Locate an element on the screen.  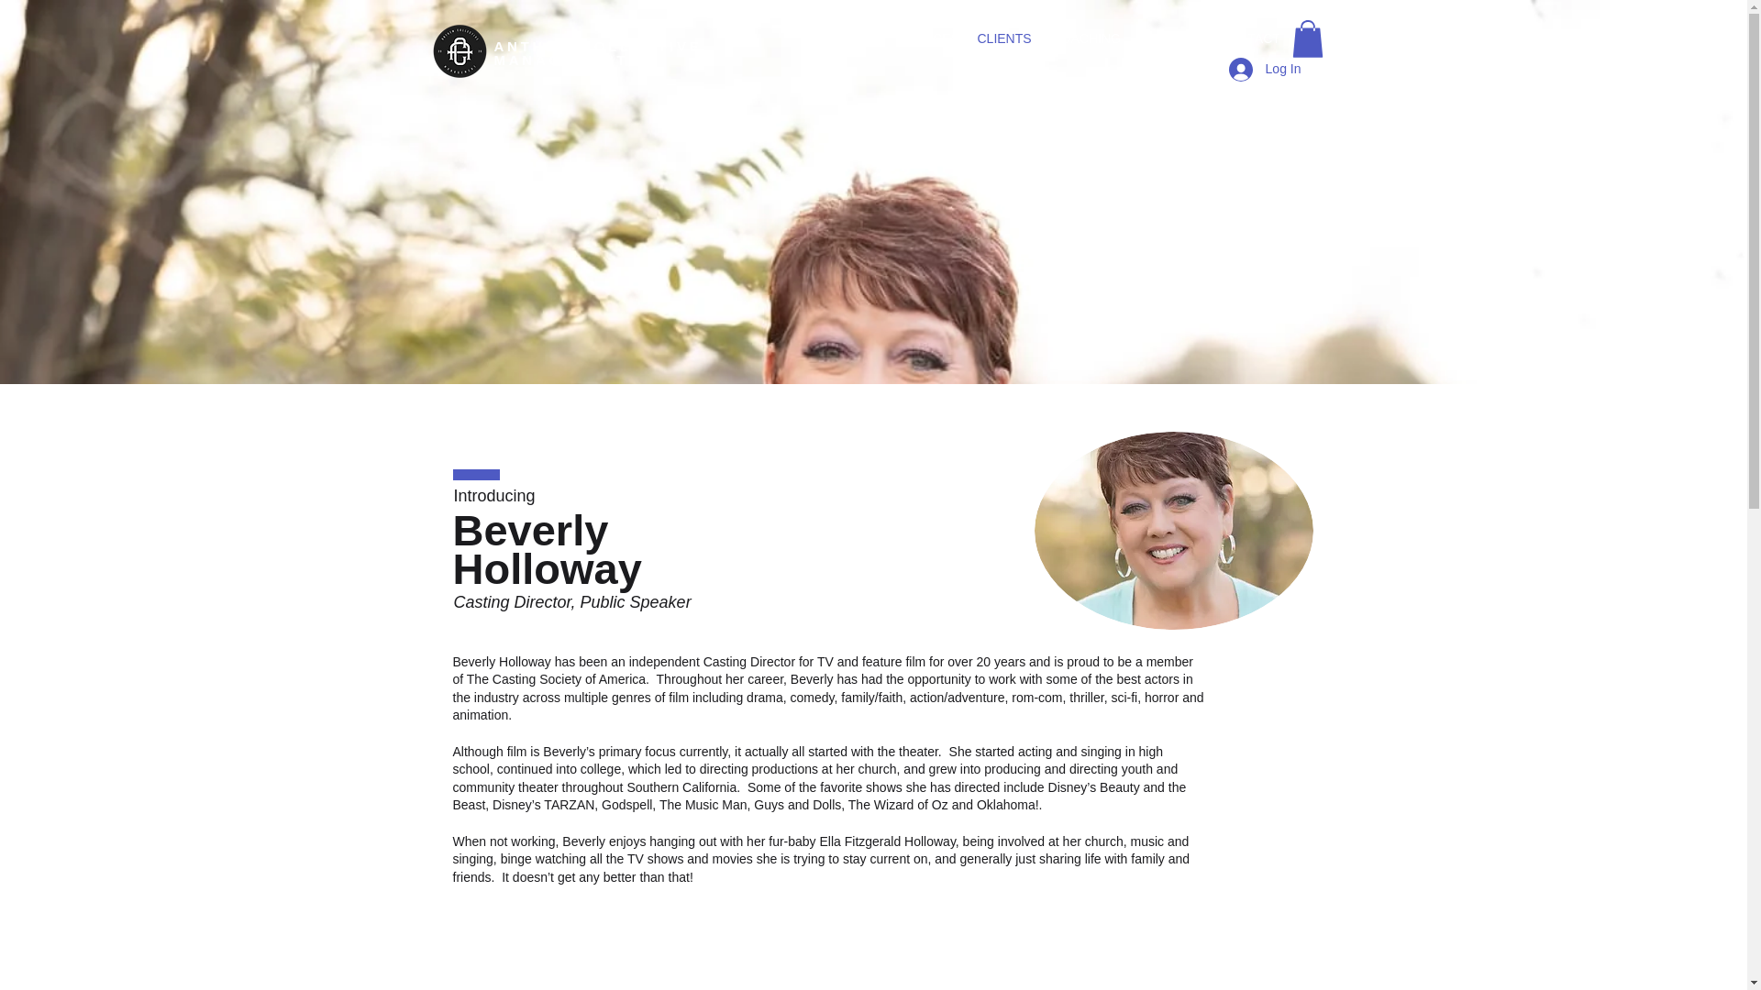
BOOKING is located at coordinates (1168, 38).